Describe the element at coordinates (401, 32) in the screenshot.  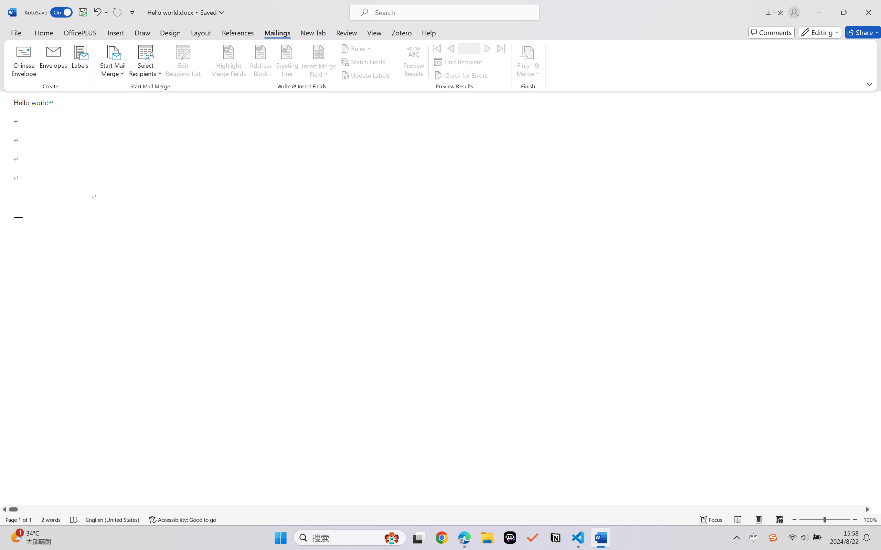
I see `Zotero` at that location.